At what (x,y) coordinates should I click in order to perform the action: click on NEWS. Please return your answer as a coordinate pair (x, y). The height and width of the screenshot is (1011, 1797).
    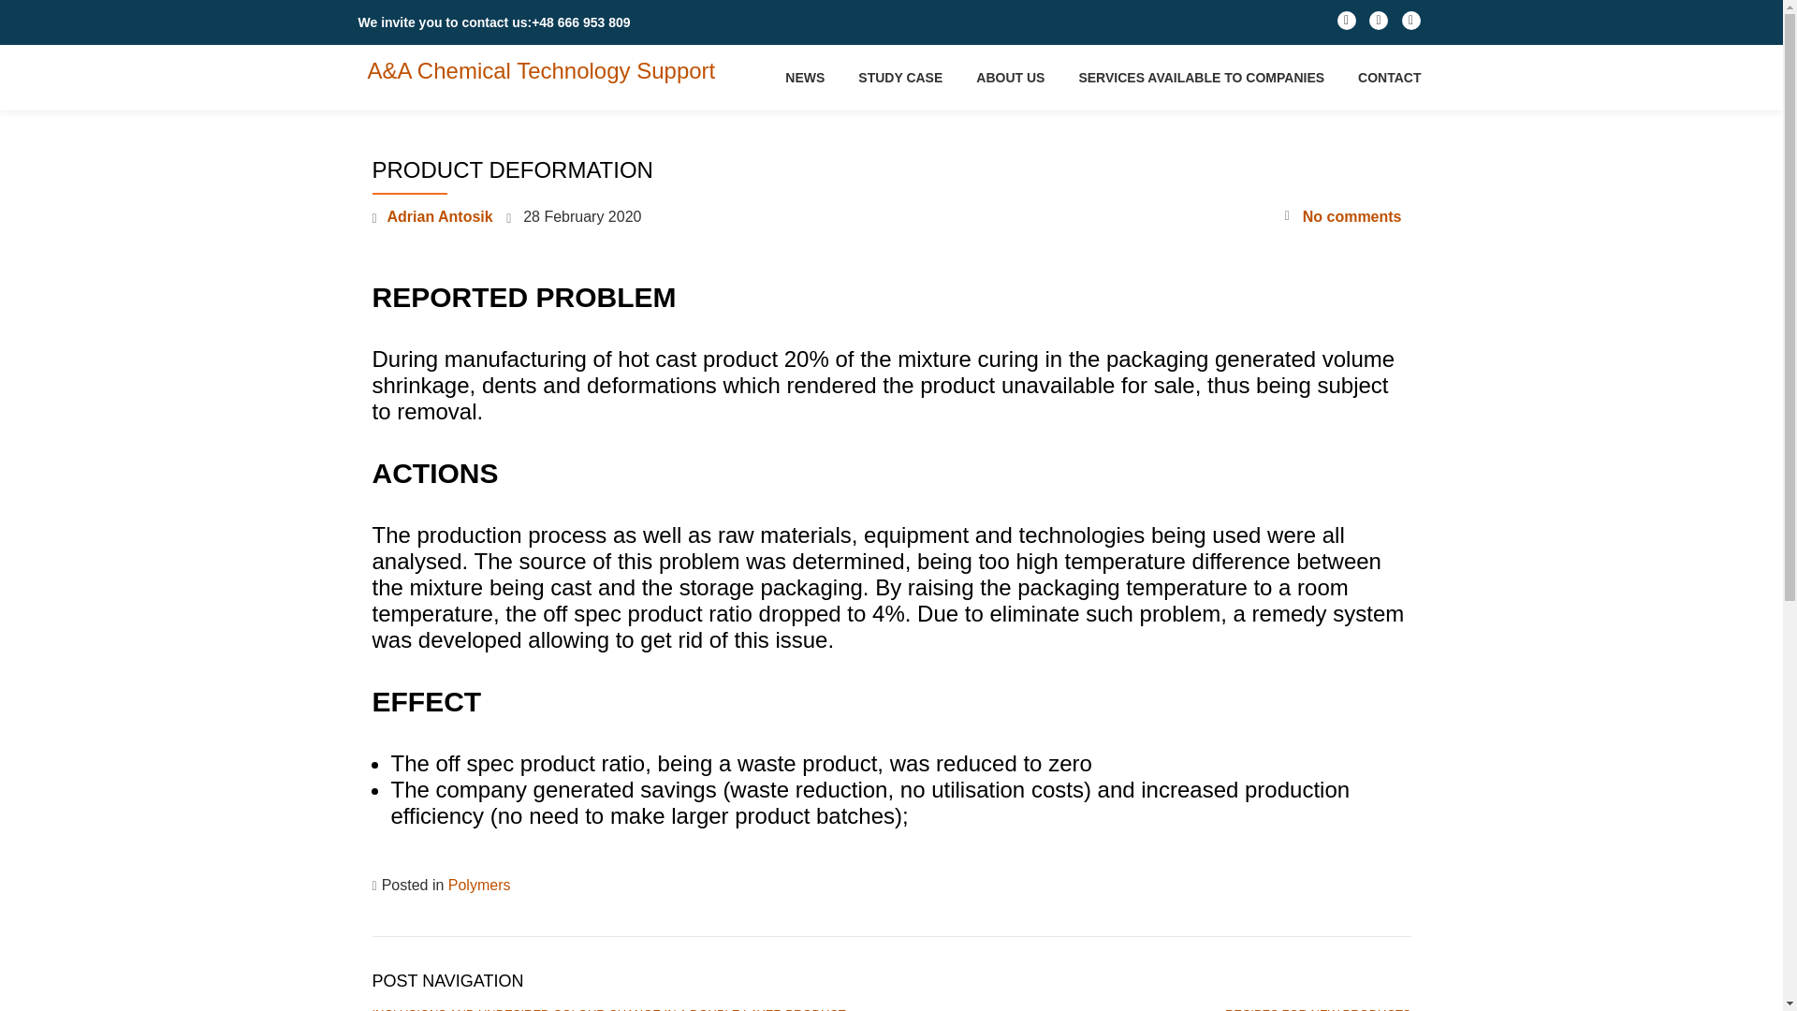
    Looking at the image, I should click on (805, 77).